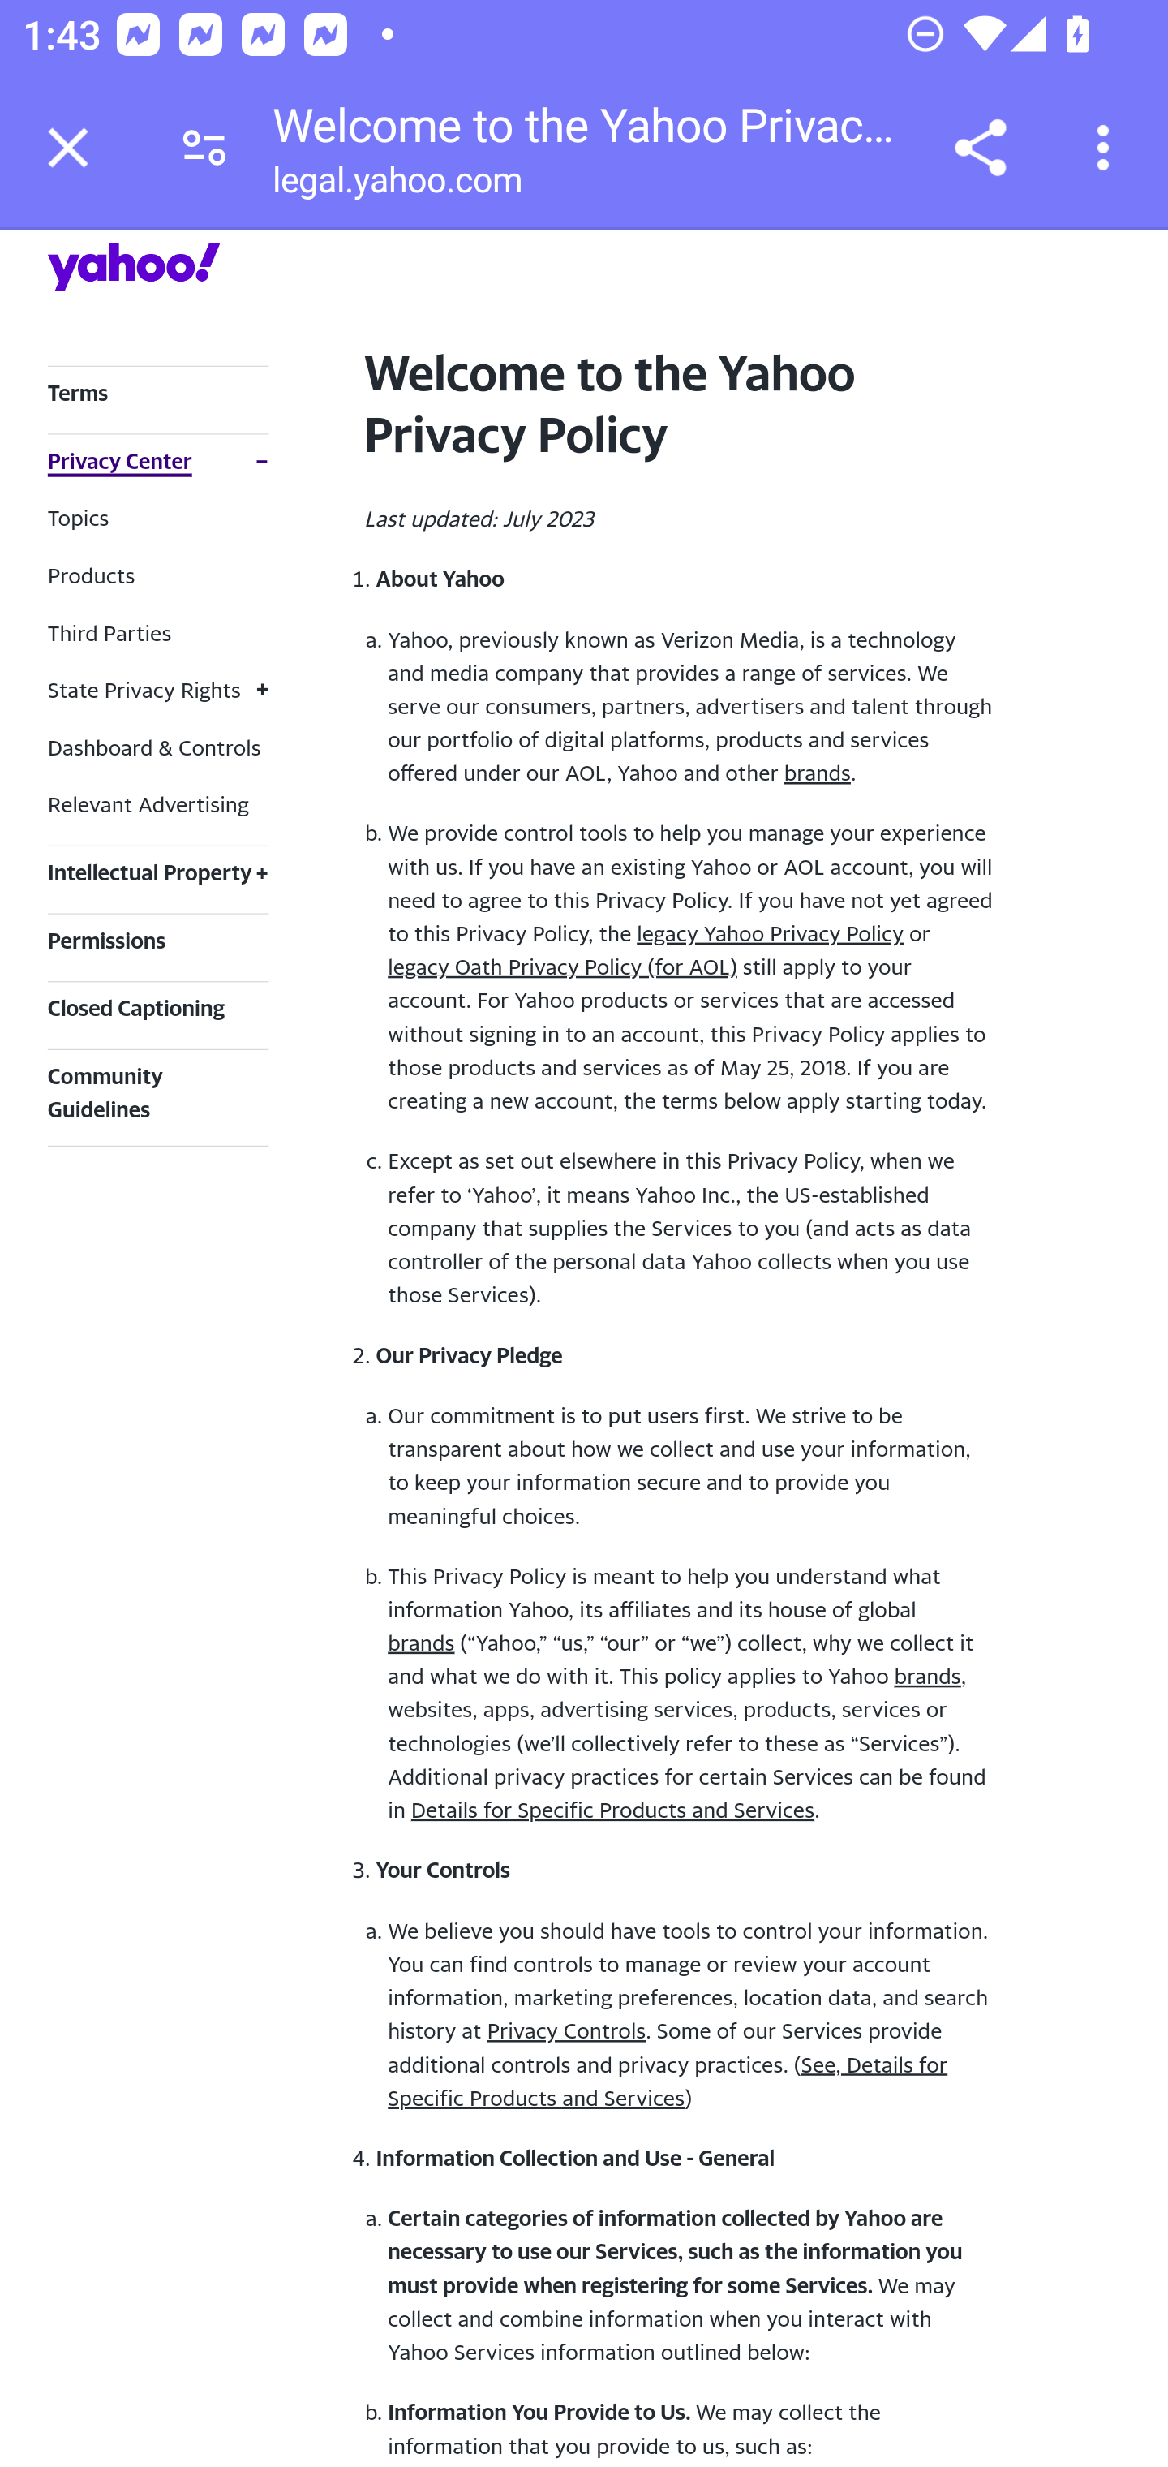 The width and height of the screenshot is (1168, 2467). I want to click on legacy Yahoo Privacy Policy, so click(769, 933).